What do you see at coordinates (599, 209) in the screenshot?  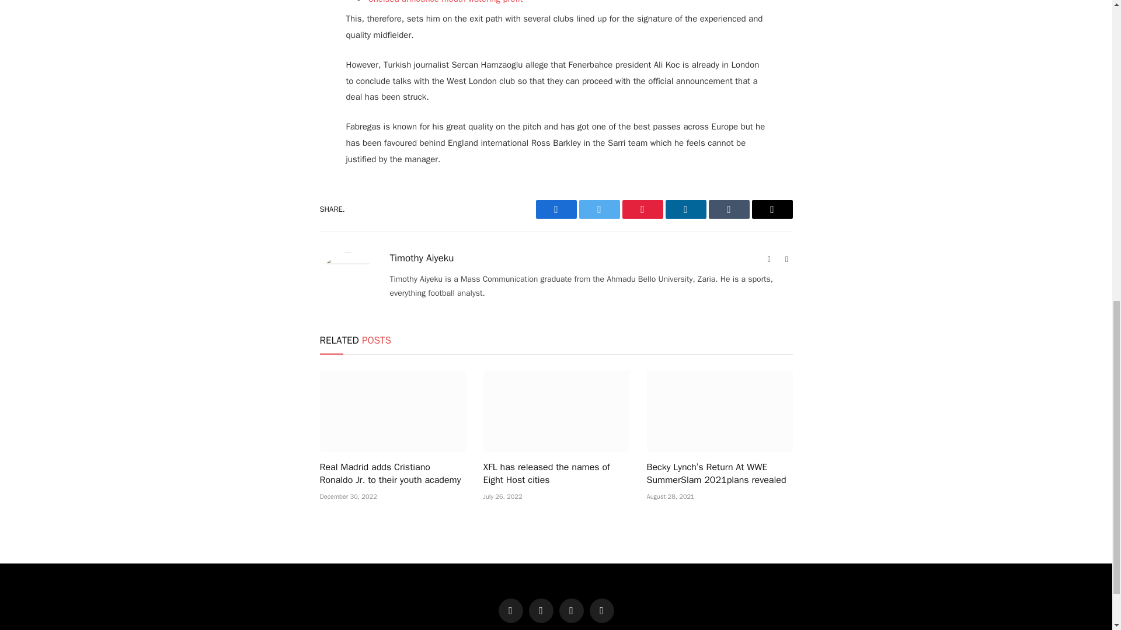 I see `Twitter` at bounding box center [599, 209].